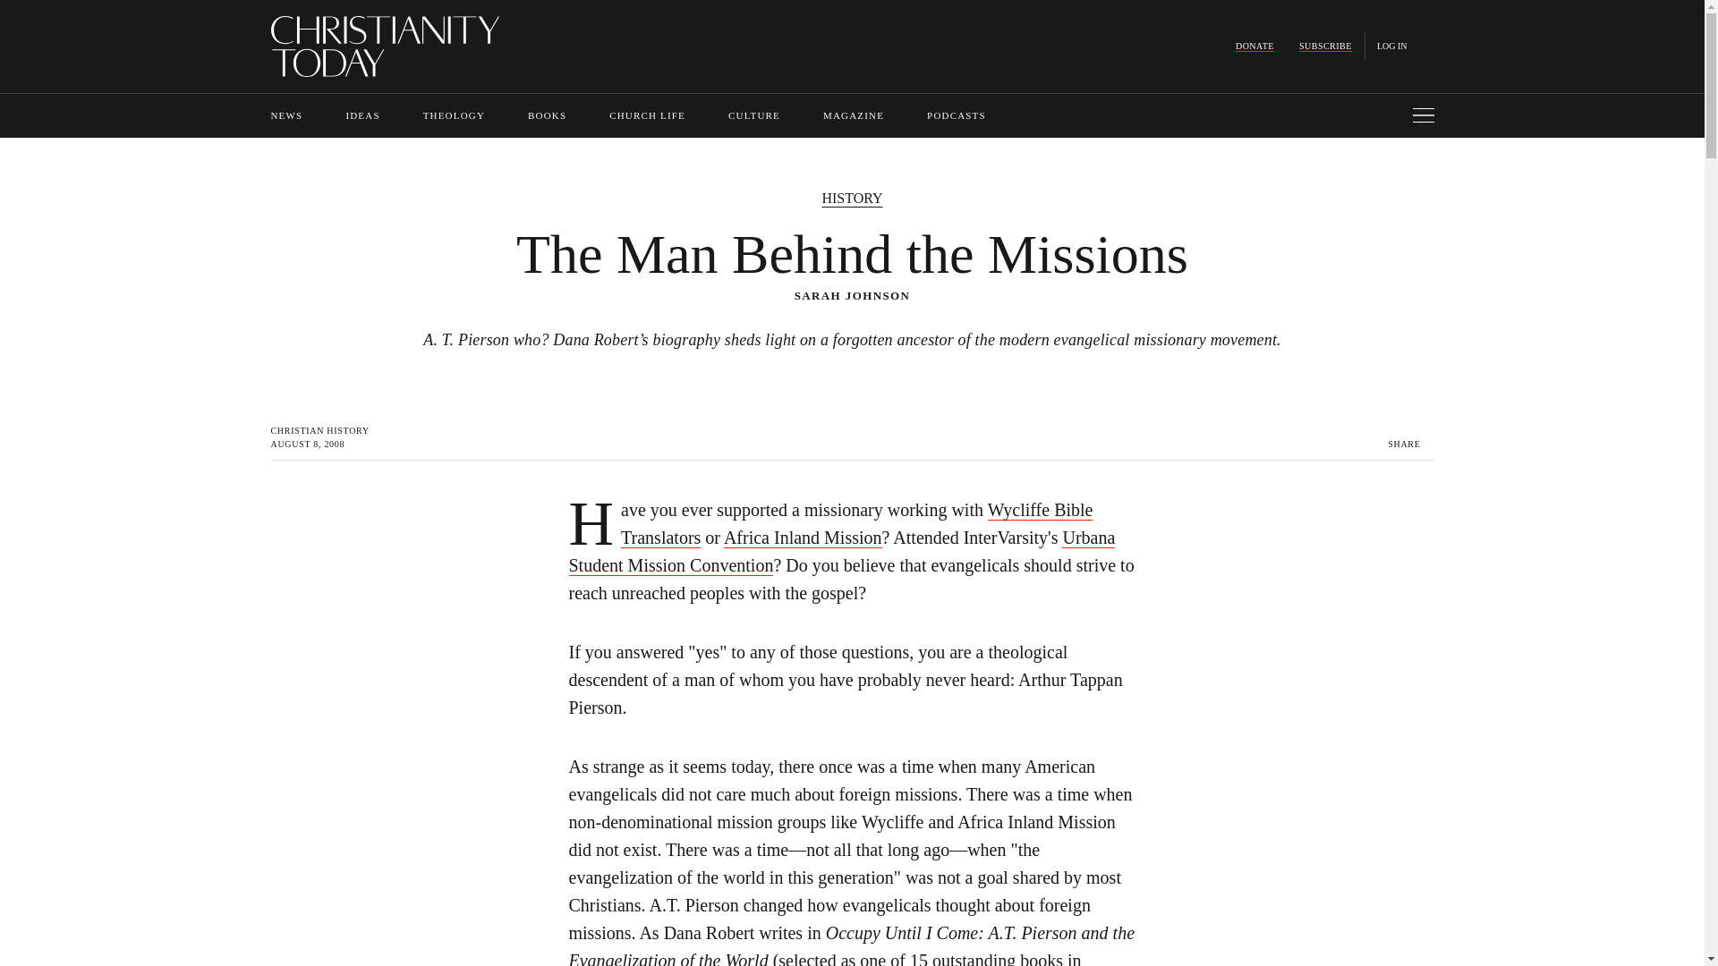 This screenshot has height=966, width=1718. What do you see at coordinates (547, 115) in the screenshot?
I see `BOOKS` at bounding box center [547, 115].